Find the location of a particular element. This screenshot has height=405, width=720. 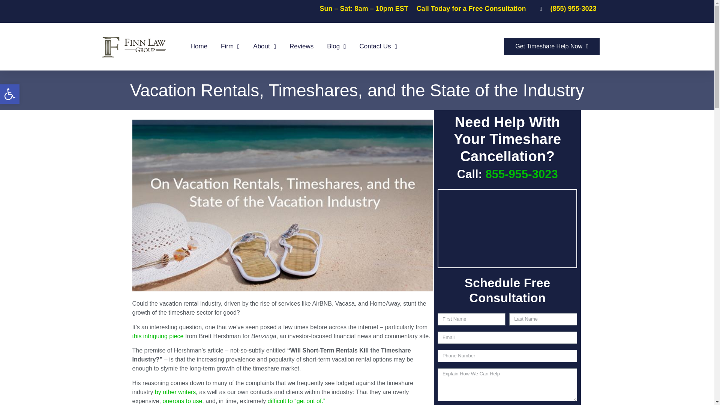

Reviews is located at coordinates (230, 46).